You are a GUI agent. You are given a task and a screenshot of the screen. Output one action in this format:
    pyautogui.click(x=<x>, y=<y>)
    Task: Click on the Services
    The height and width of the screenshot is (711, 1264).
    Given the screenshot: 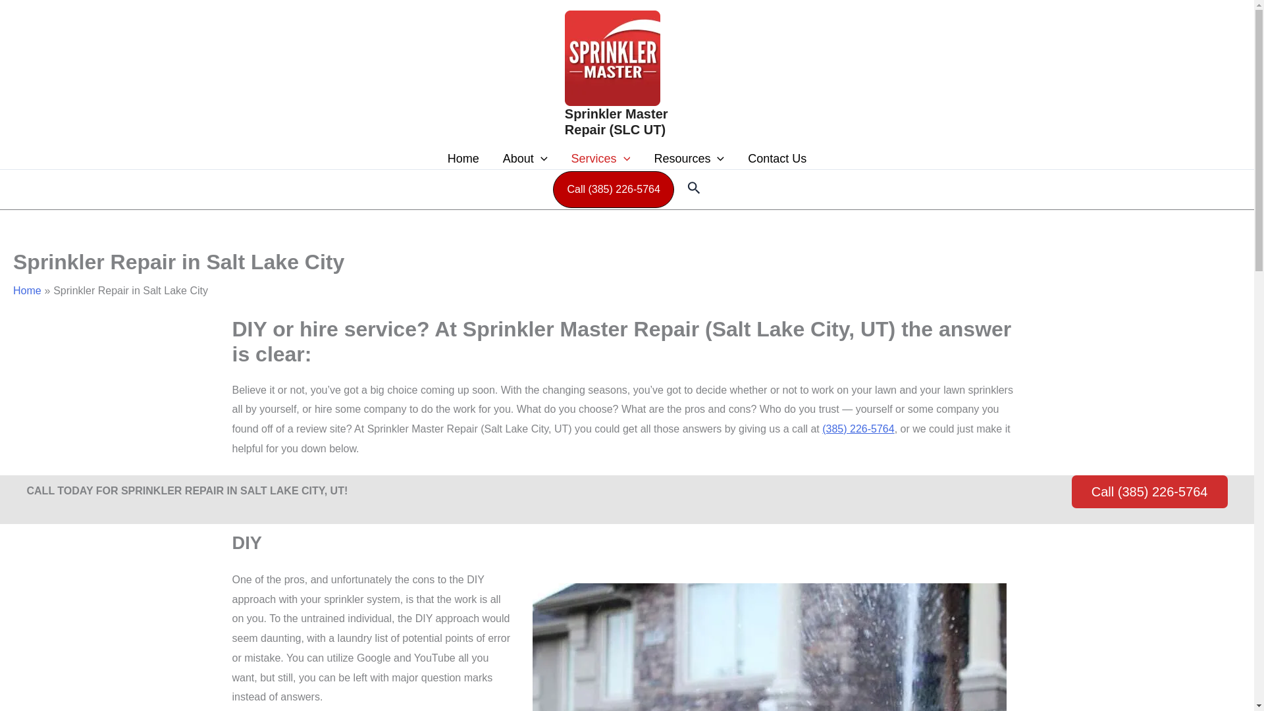 What is the action you would take?
    pyautogui.click(x=600, y=158)
    